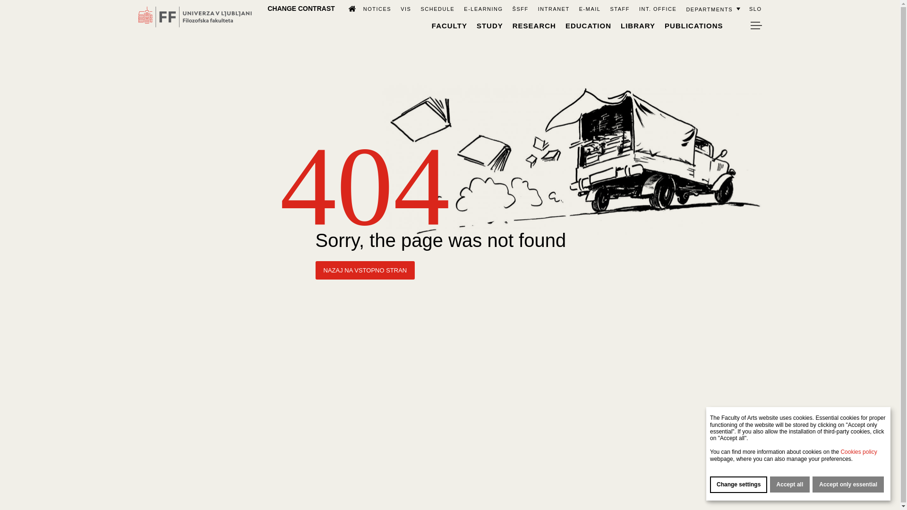  I want to click on INTRANET, so click(554, 8).